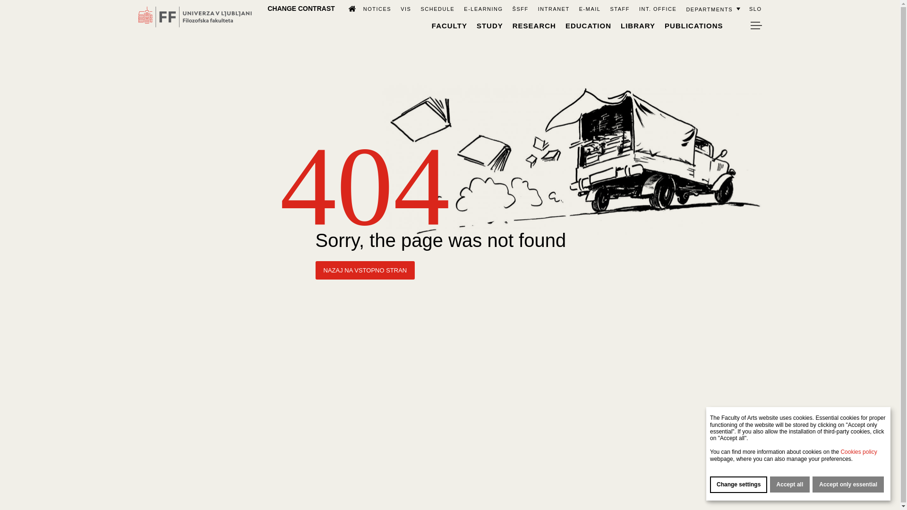  I want to click on INTRANET, so click(554, 8).